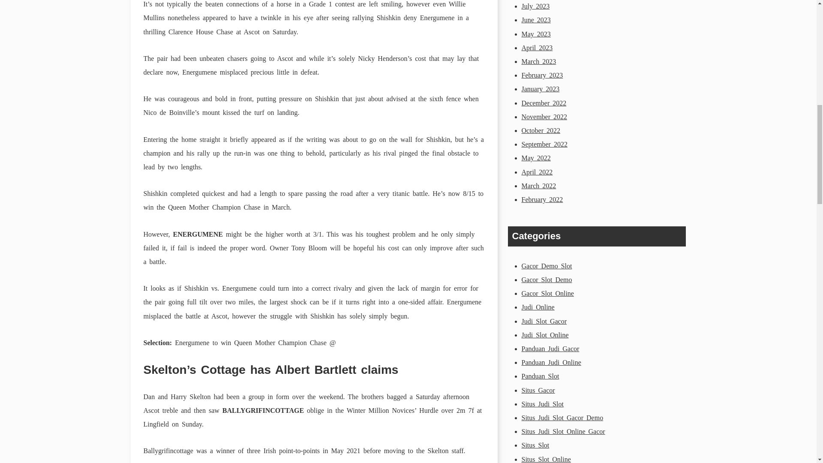 Image resolution: width=823 pixels, height=463 pixels. What do you see at coordinates (536, 20) in the screenshot?
I see `June 2023` at bounding box center [536, 20].